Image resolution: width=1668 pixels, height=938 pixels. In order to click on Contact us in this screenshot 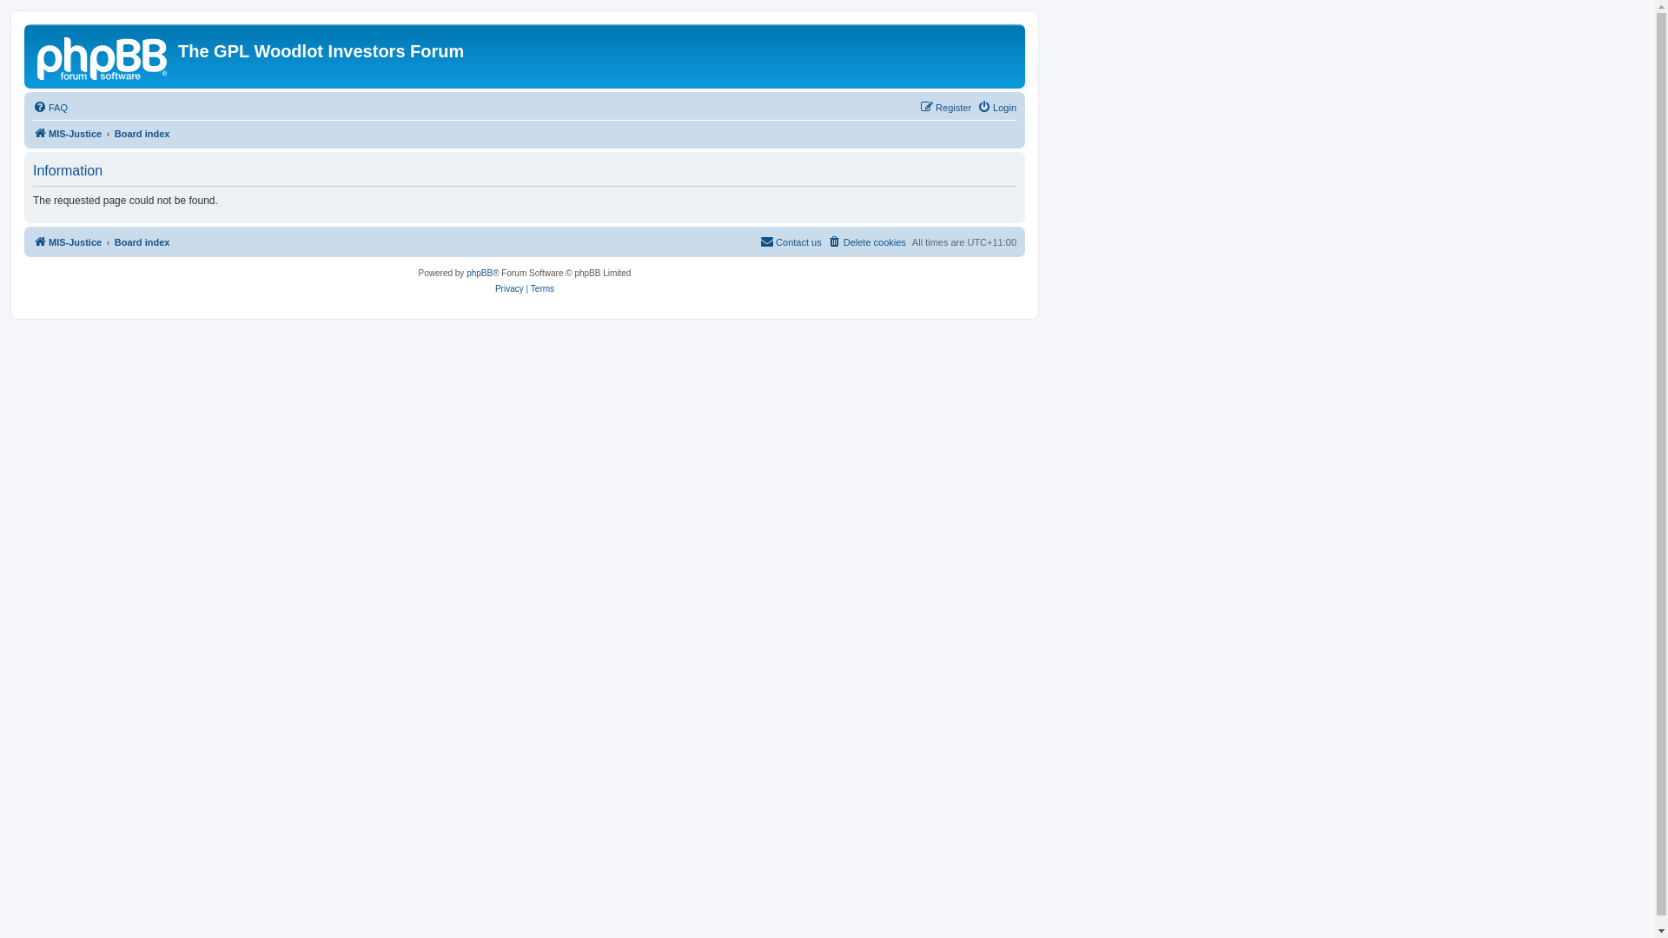, I will do `click(791, 242)`.